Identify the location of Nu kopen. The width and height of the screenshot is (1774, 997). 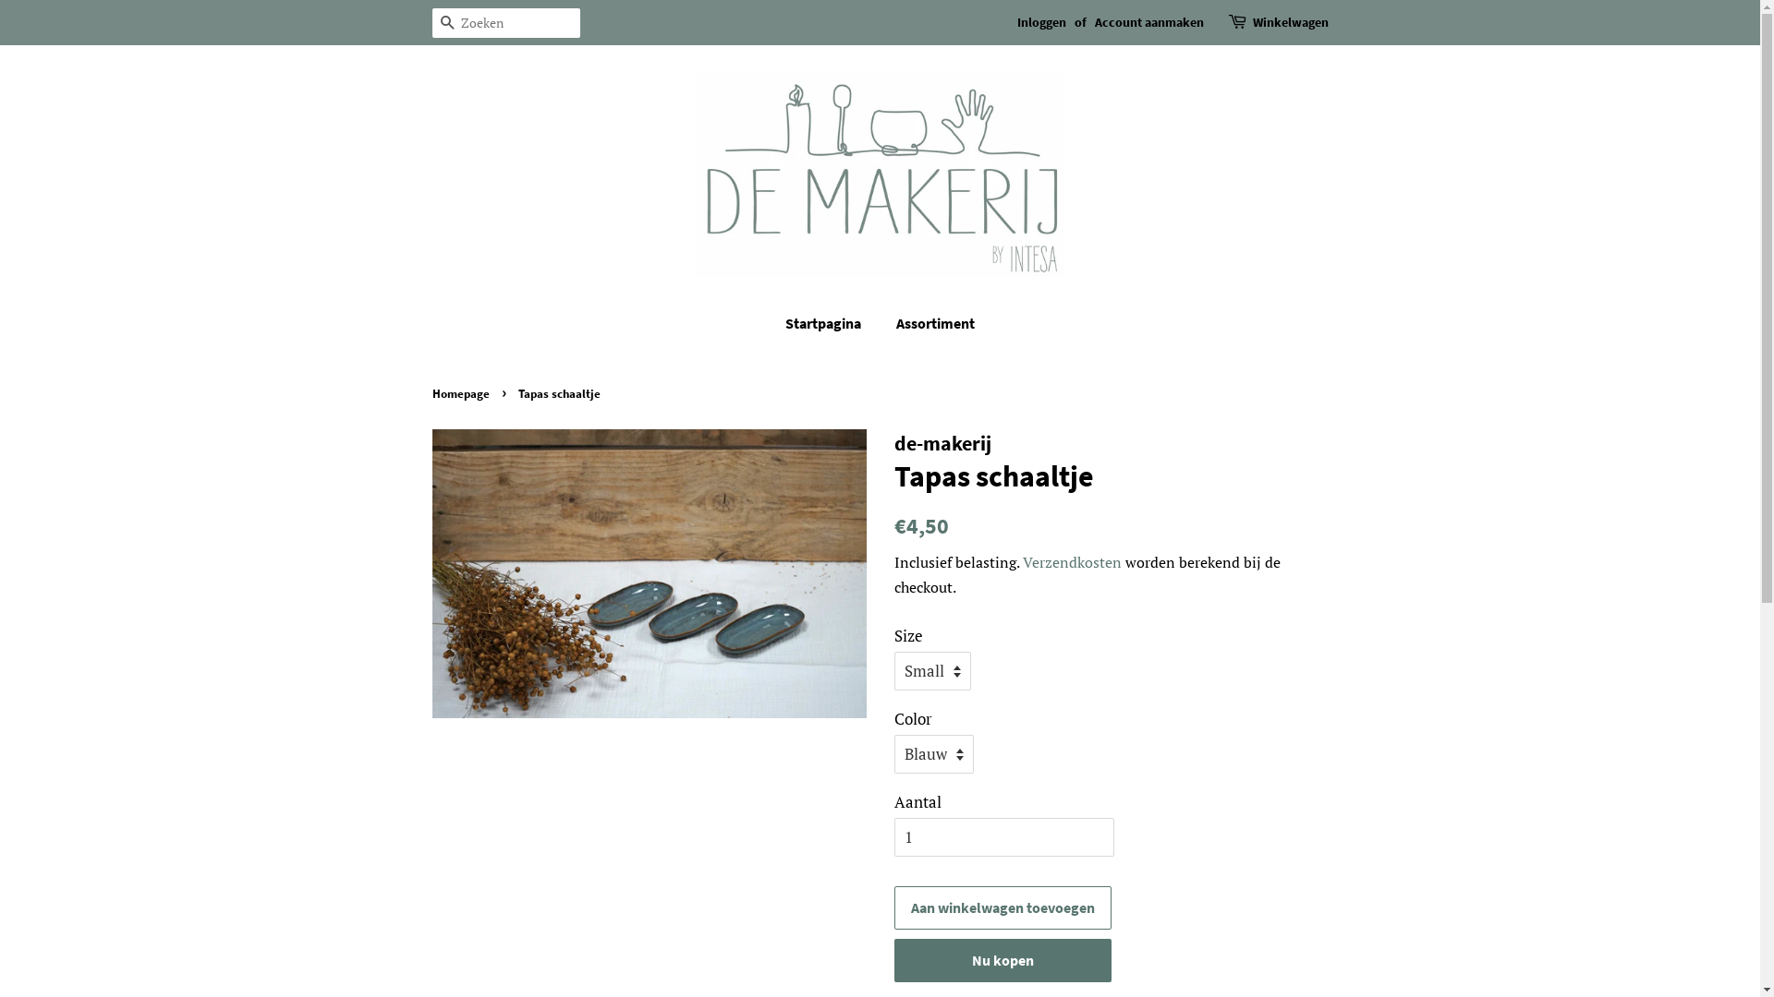
(1003, 960).